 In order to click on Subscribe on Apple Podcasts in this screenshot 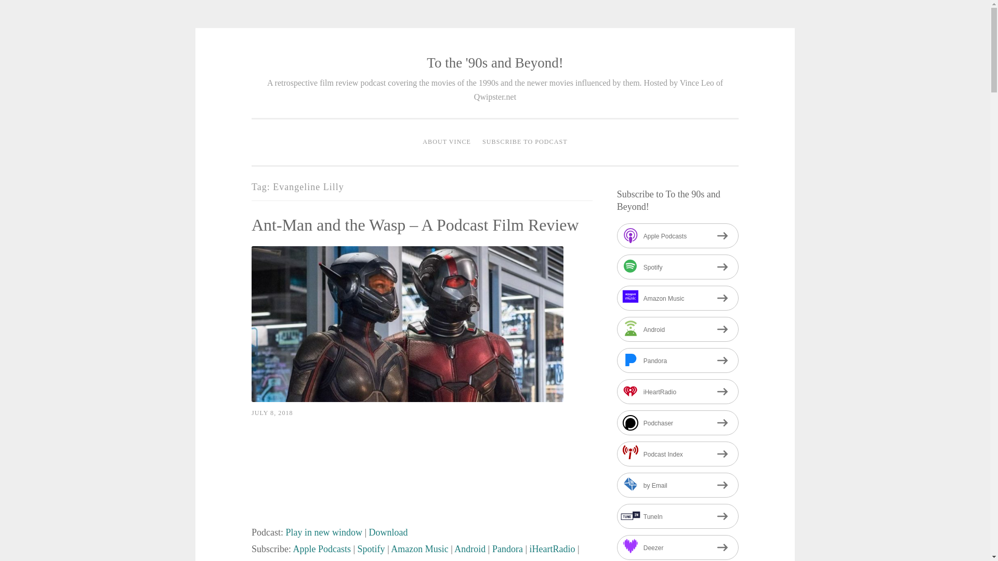, I will do `click(677, 236)`.